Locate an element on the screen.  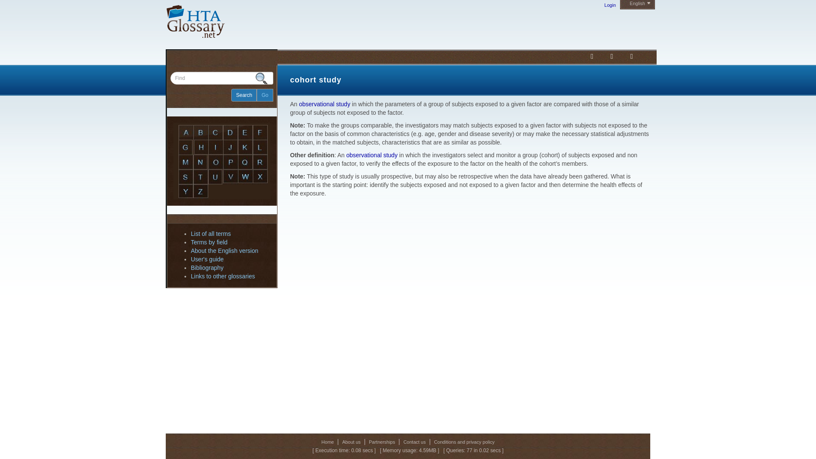
English is located at coordinates (640, 3).